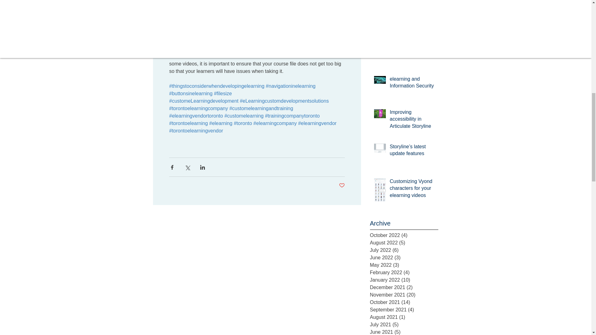  What do you see at coordinates (412, 190) in the screenshot?
I see `Customizing Vyond characters for your elearning videos` at bounding box center [412, 190].